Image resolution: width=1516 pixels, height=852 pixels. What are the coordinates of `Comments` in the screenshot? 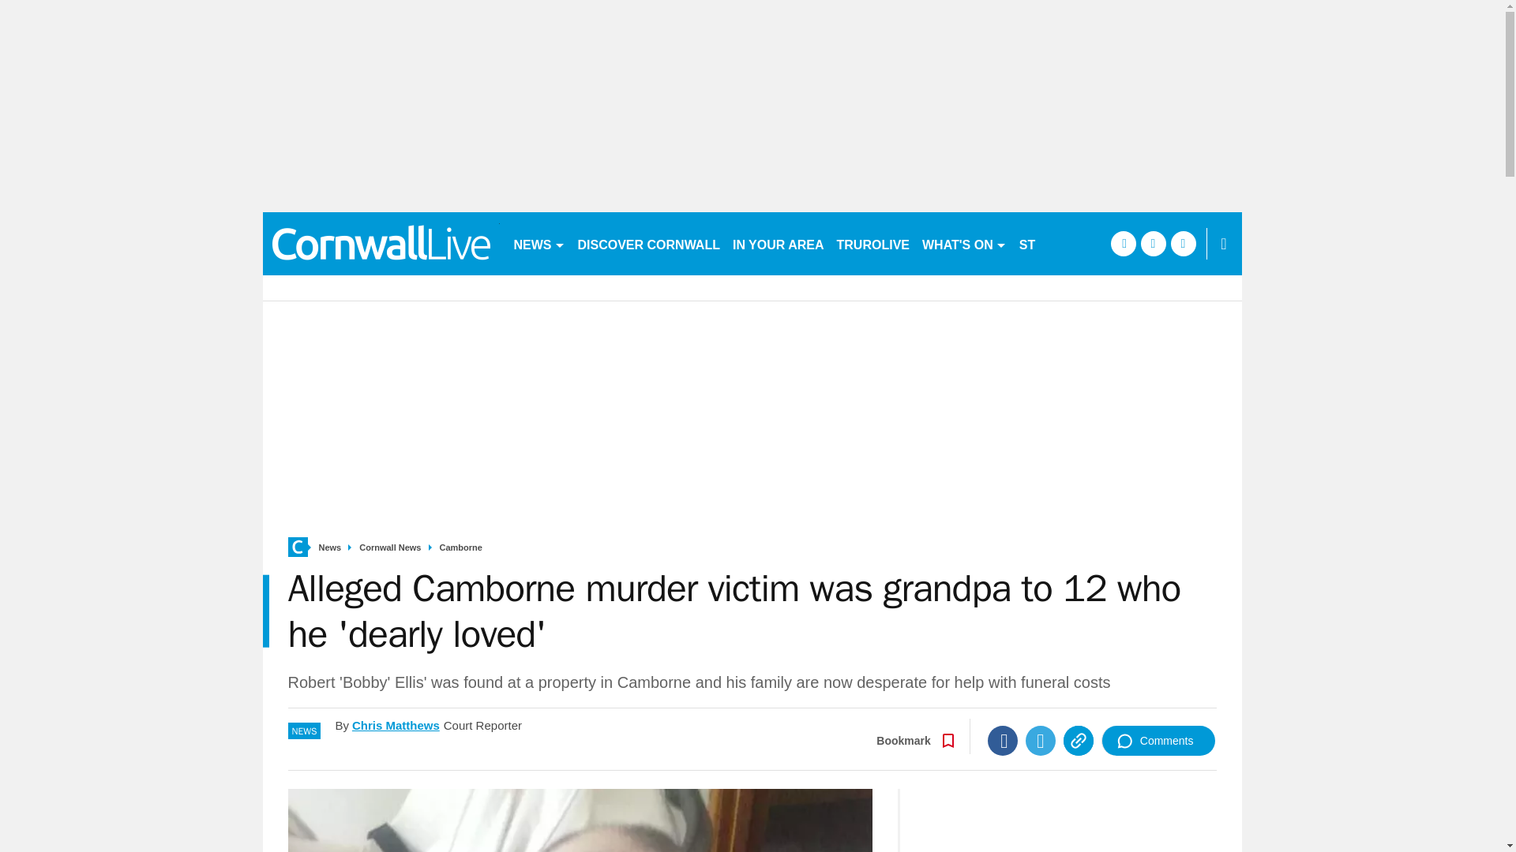 It's located at (1158, 740).